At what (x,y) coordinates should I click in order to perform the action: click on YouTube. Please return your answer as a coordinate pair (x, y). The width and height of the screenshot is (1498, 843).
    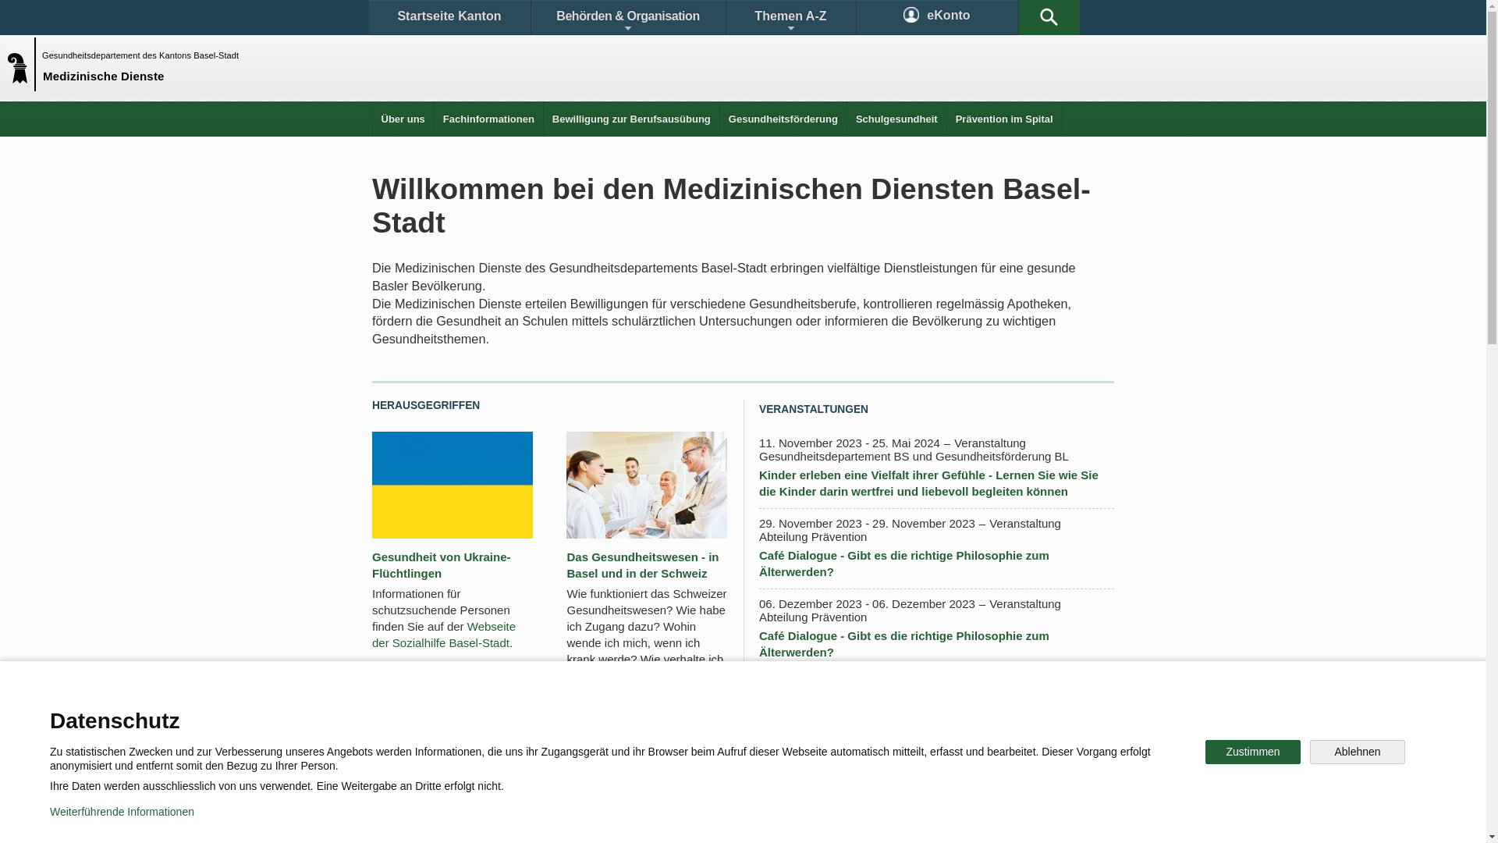
    Looking at the image, I should click on (864, 768).